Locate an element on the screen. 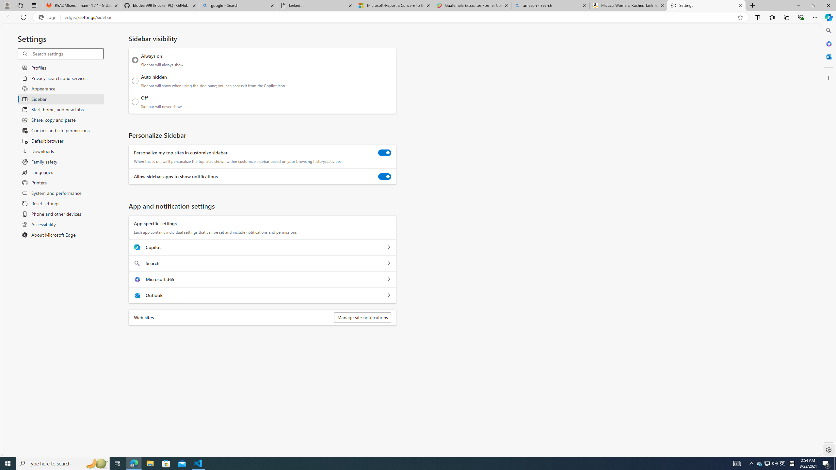 Image resolution: width=836 pixels, height=470 pixels. Off Sidebar will never show is located at coordinates (135, 102).